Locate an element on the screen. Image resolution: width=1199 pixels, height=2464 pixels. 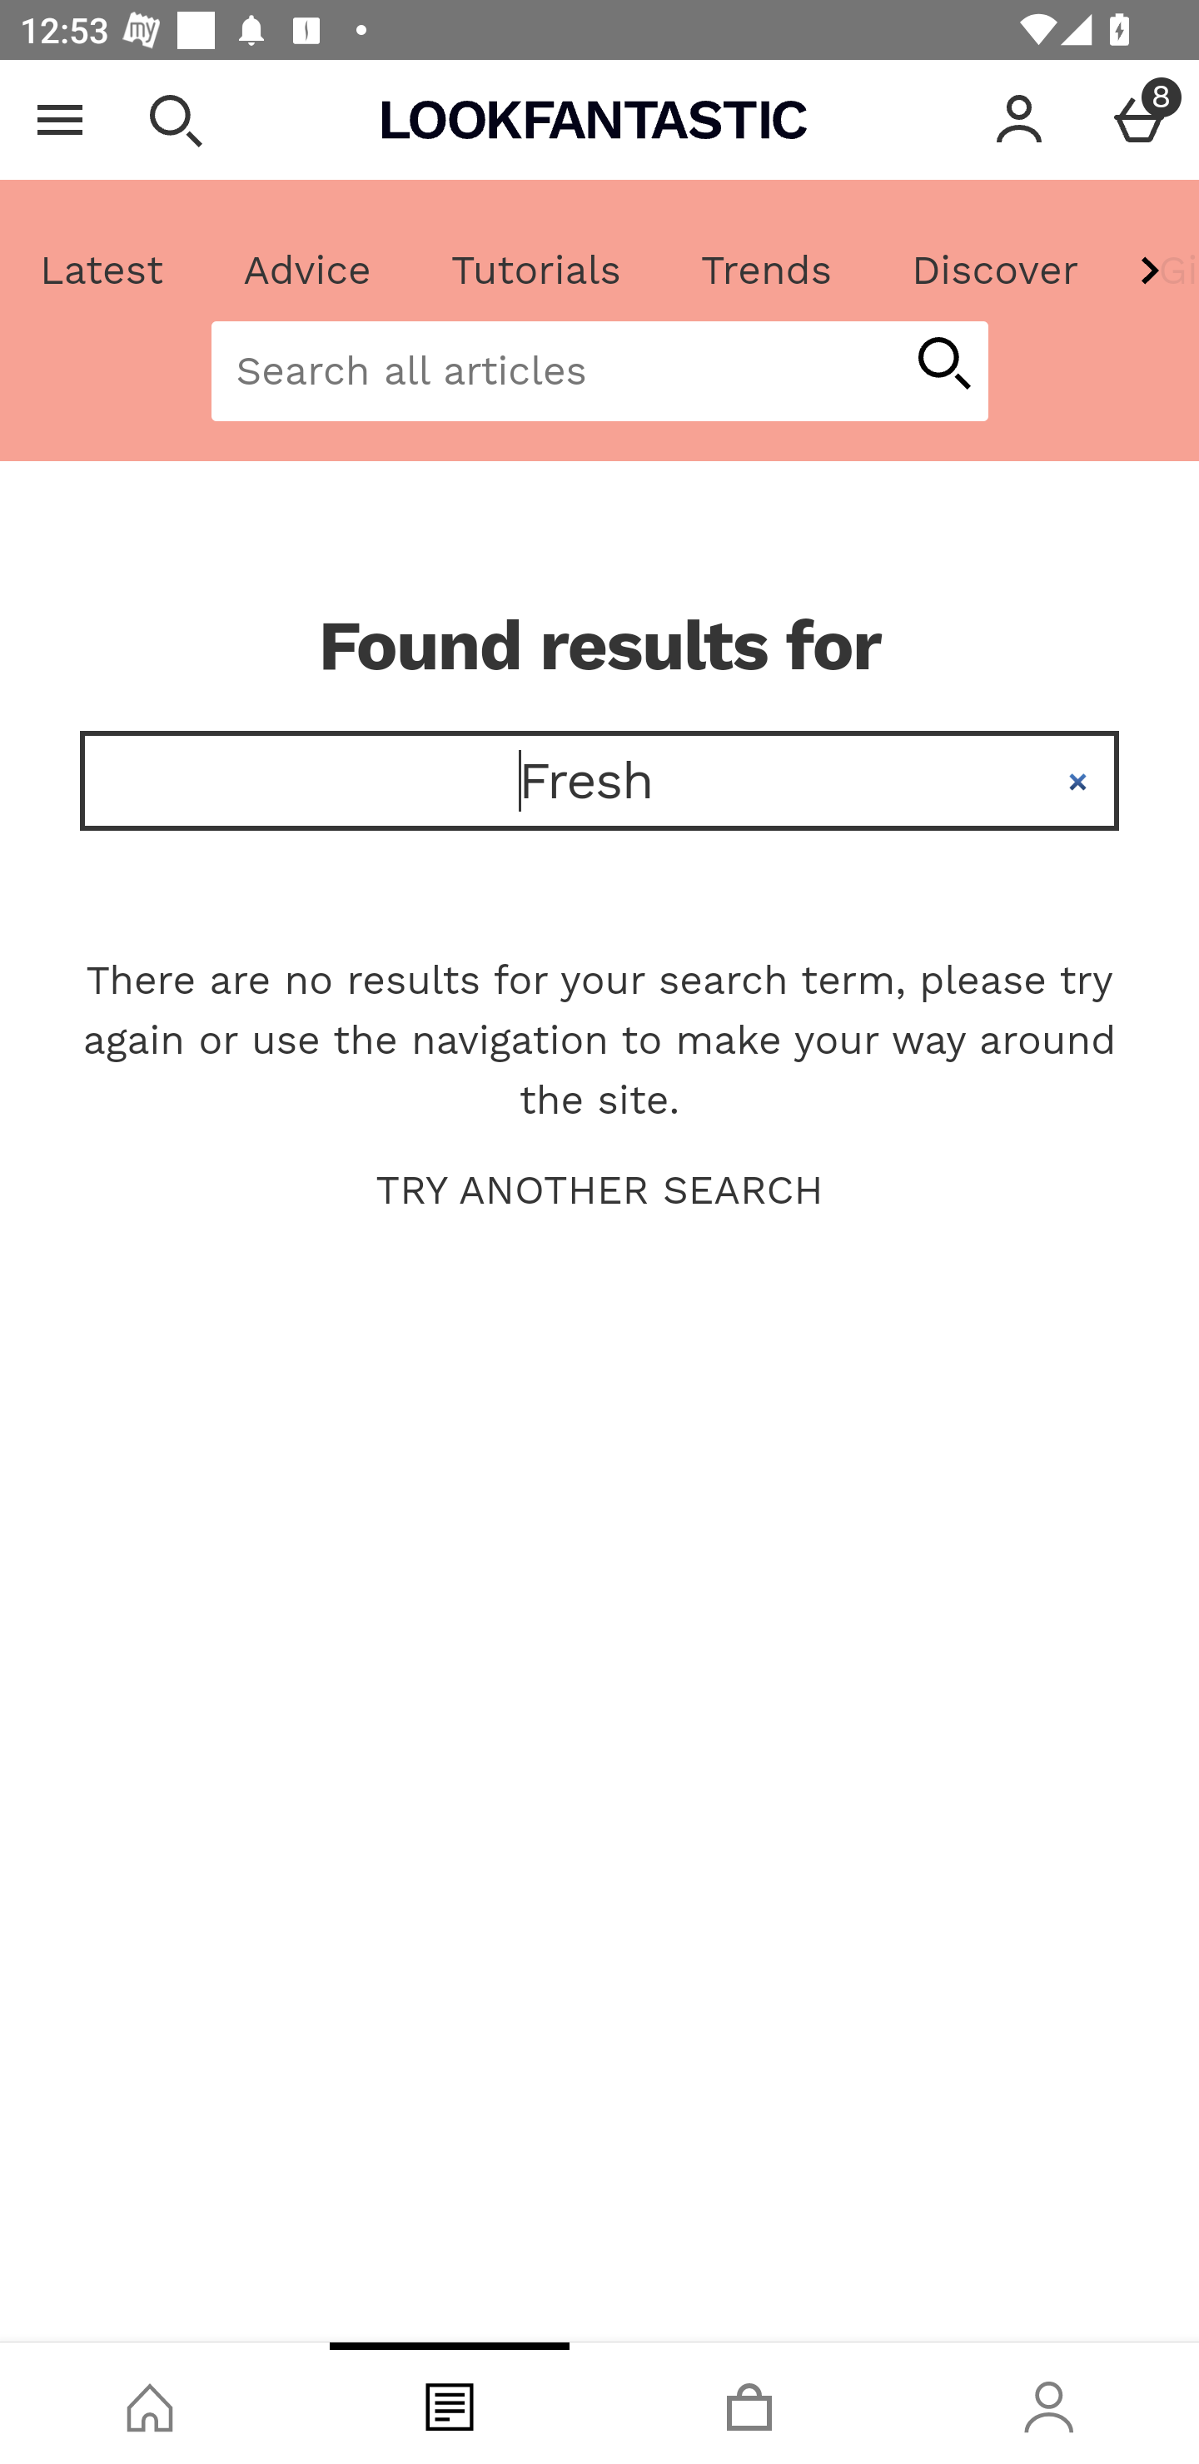
Shop, tab, 1 of 4 is located at coordinates (150, 2403).